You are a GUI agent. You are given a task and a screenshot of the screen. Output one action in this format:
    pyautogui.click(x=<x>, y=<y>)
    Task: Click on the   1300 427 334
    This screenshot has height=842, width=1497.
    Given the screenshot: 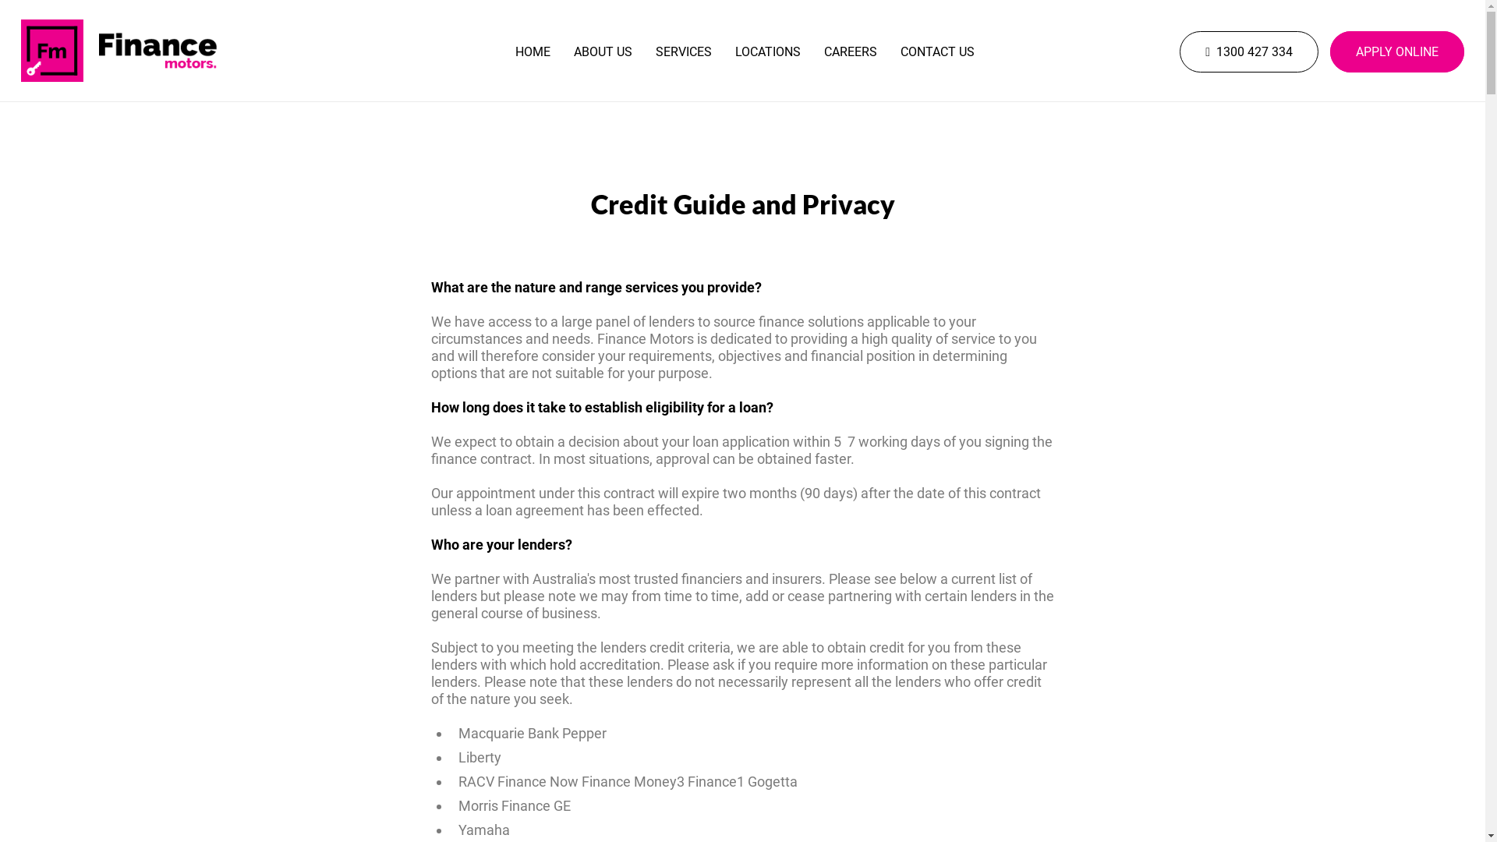 What is the action you would take?
    pyautogui.click(x=1249, y=51)
    